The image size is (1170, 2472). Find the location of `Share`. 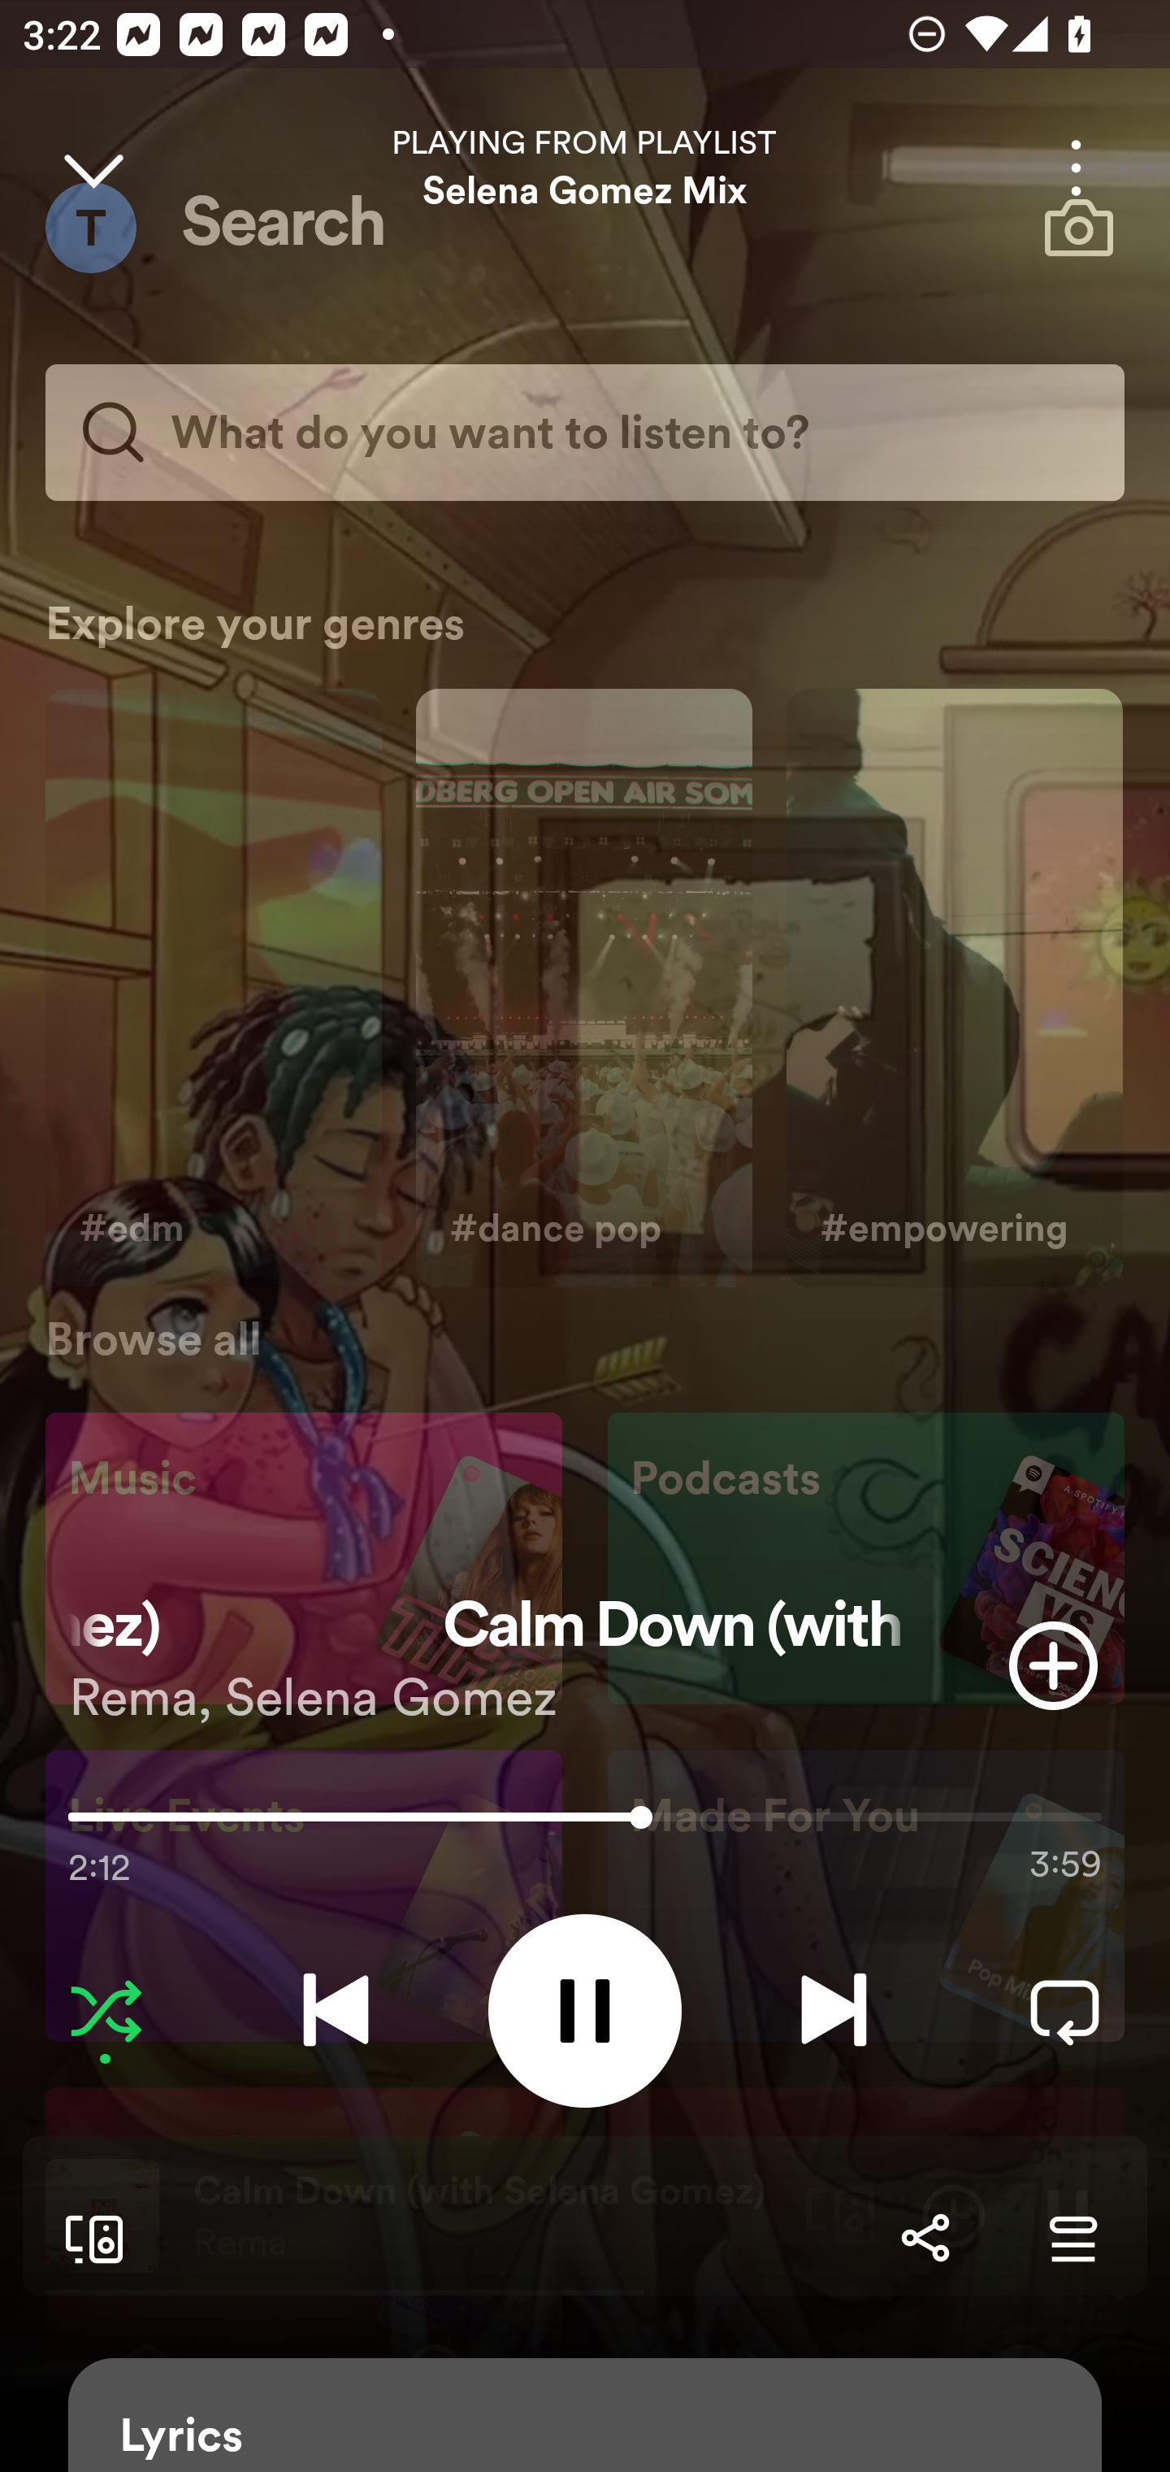

Share is located at coordinates (925, 2238).